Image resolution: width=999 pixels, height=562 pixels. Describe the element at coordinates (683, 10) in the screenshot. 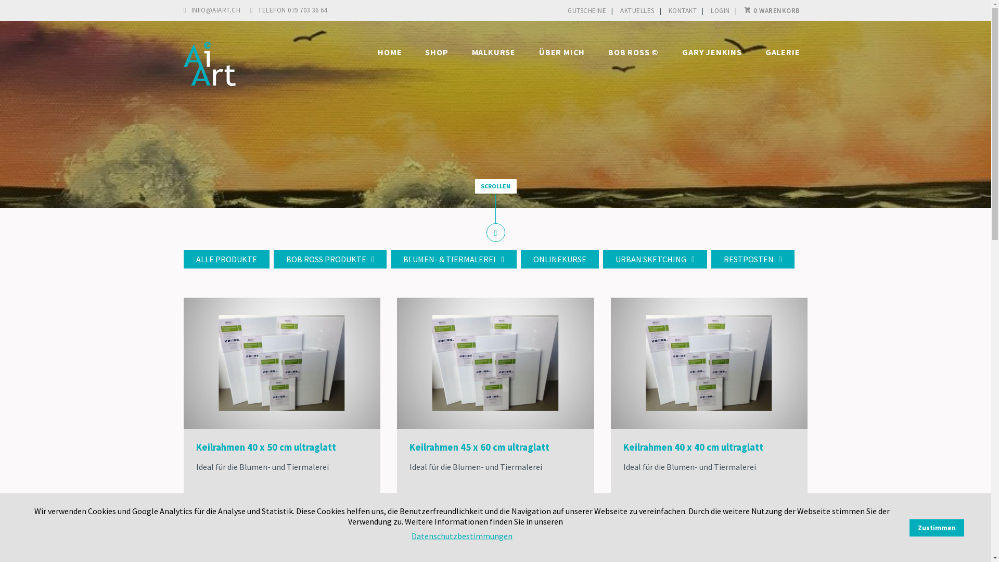

I see `KONTAKT` at that location.